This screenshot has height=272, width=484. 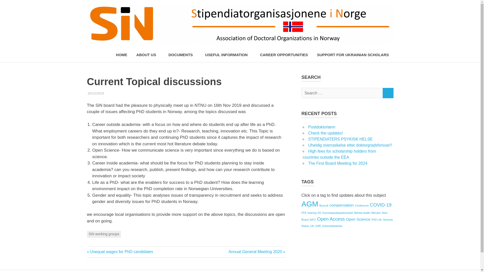 What do you see at coordinates (228, 55) in the screenshot?
I see `USEFUL INFORMATION` at bounding box center [228, 55].